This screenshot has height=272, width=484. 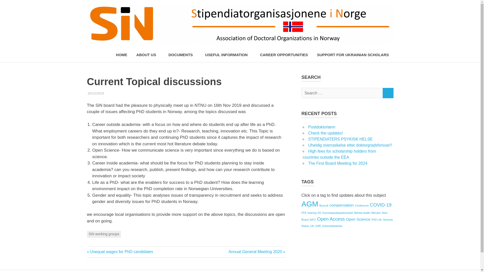 What do you see at coordinates (228, 55) in the screenshot?
I see `USEFUL INFORMATION` at bounding box center [228, 55].